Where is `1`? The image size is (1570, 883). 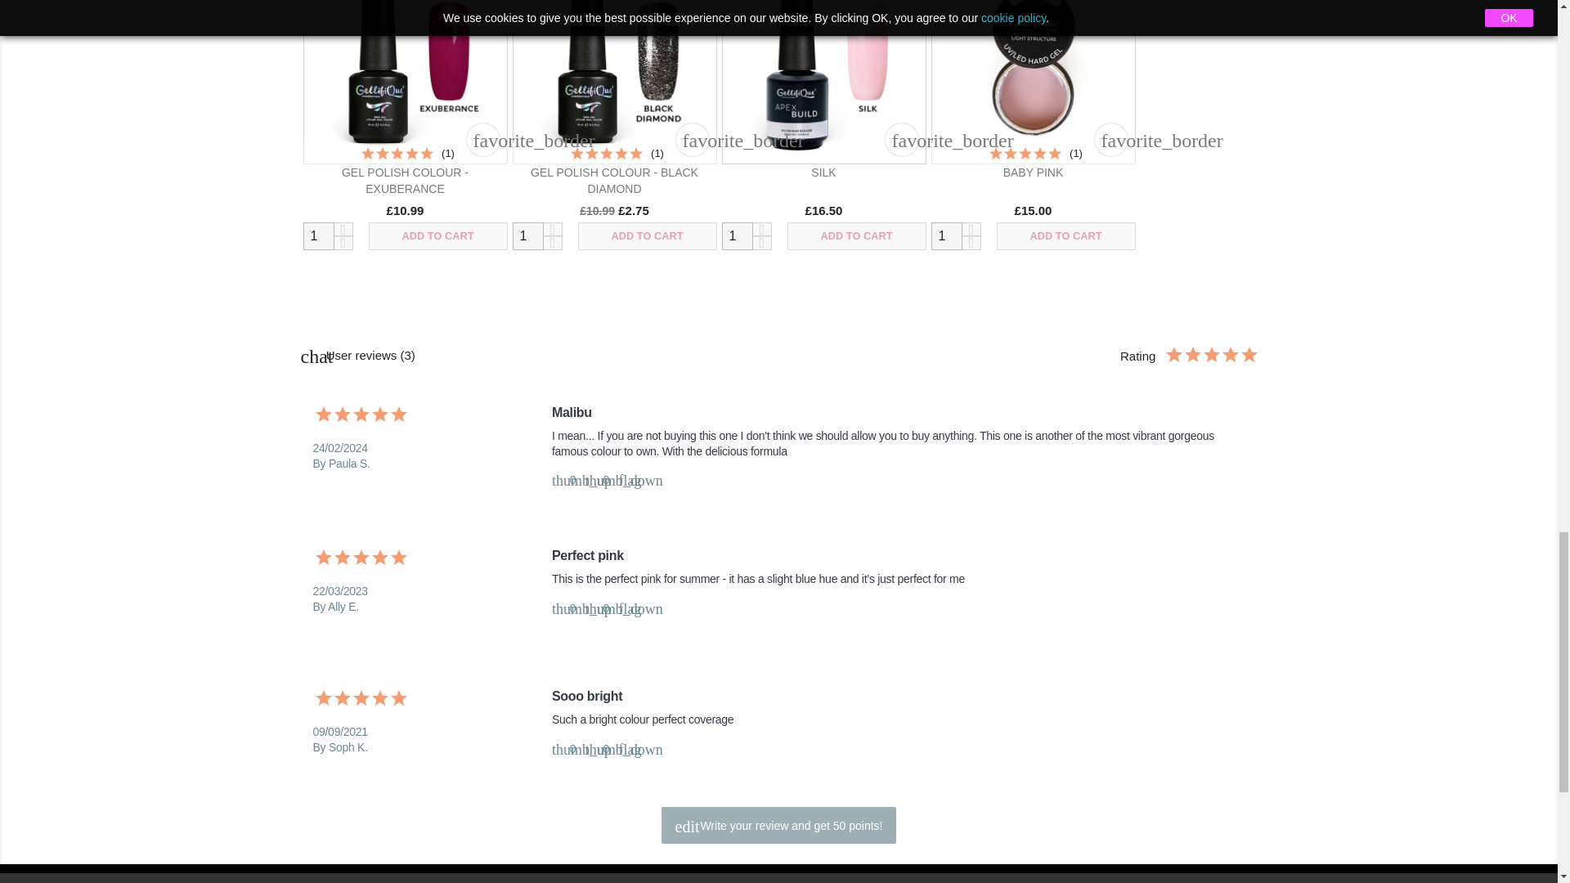 1 is located at coordinates (527, 235).